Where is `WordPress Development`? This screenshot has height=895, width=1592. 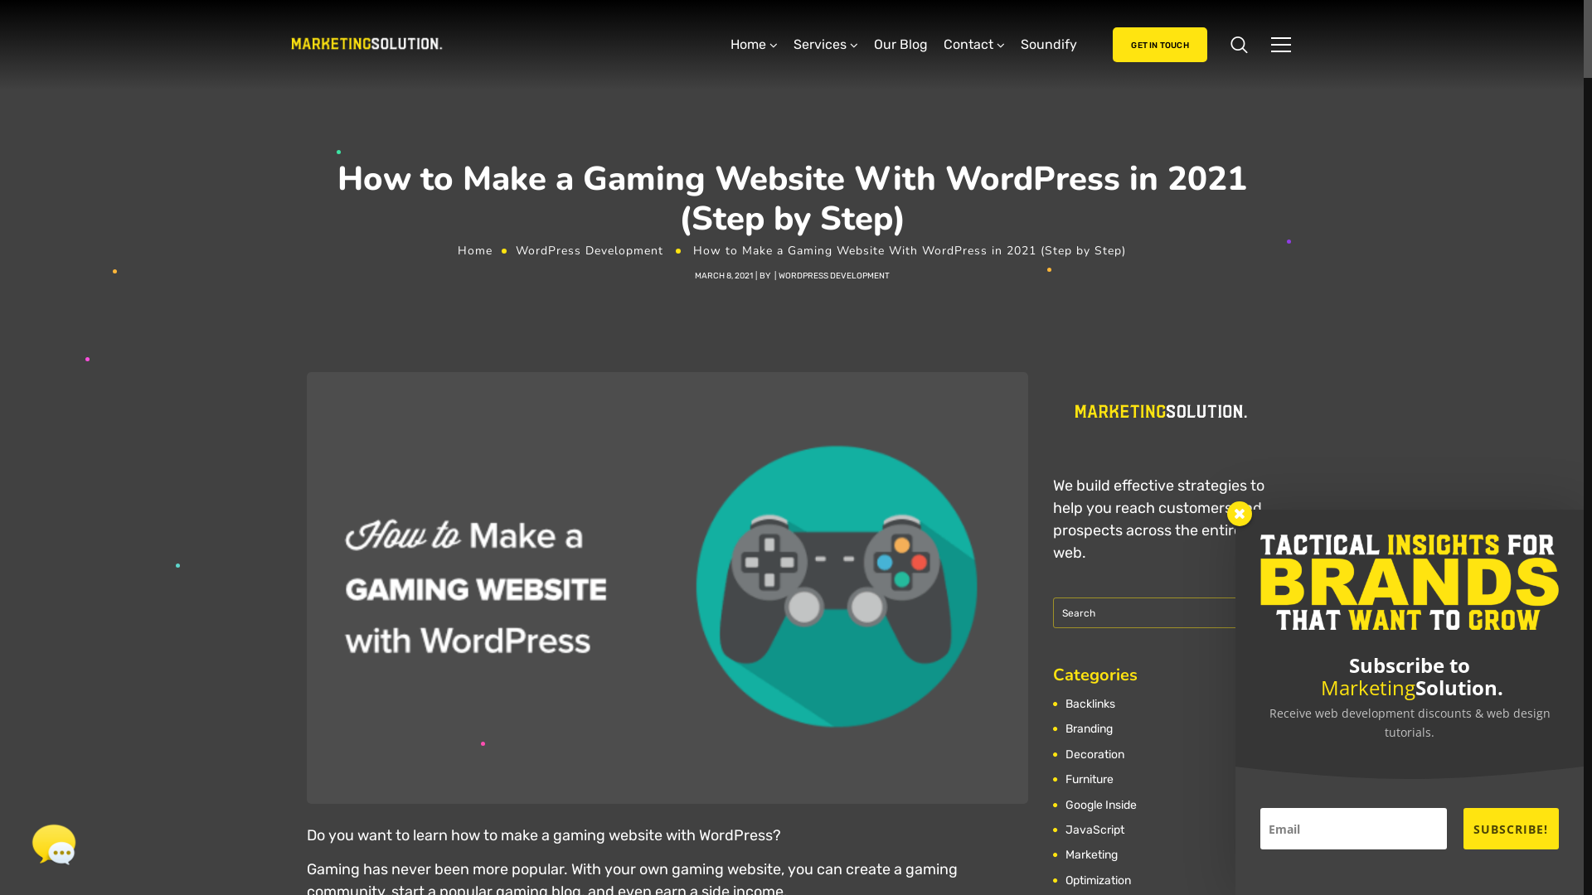 WordPress Development is located at coordinates (590, 250).